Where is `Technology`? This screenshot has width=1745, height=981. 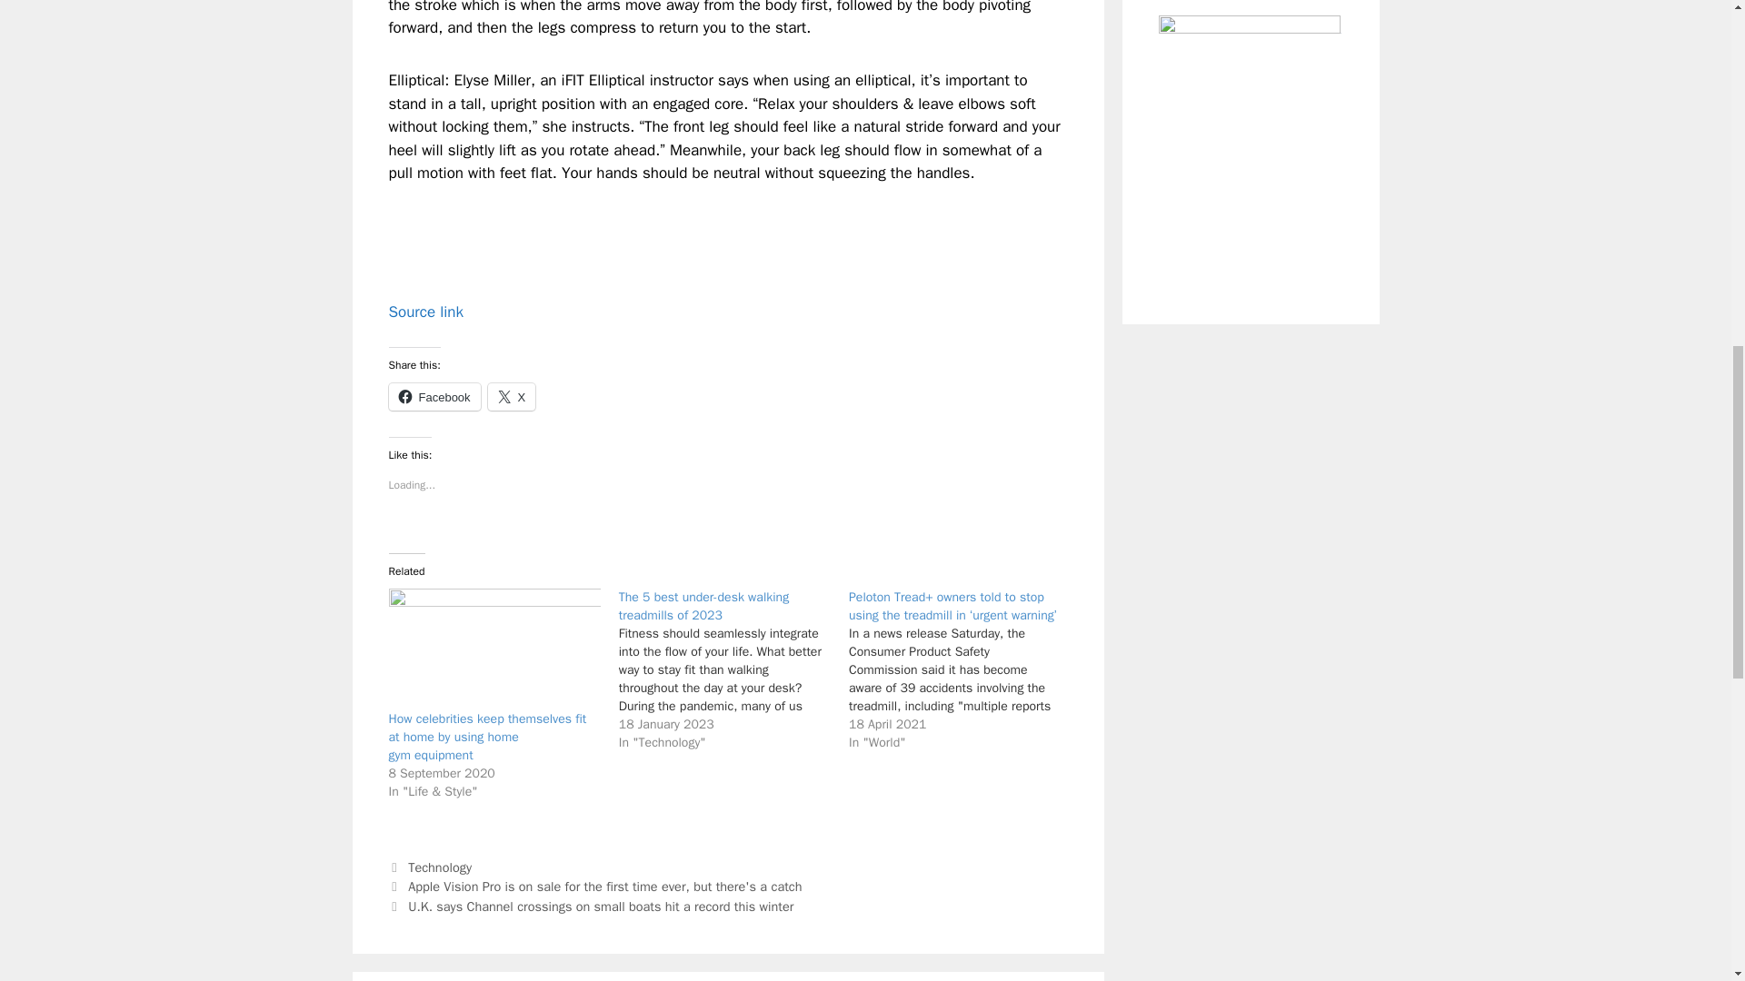
Technology is located at coordinates (440, 867).